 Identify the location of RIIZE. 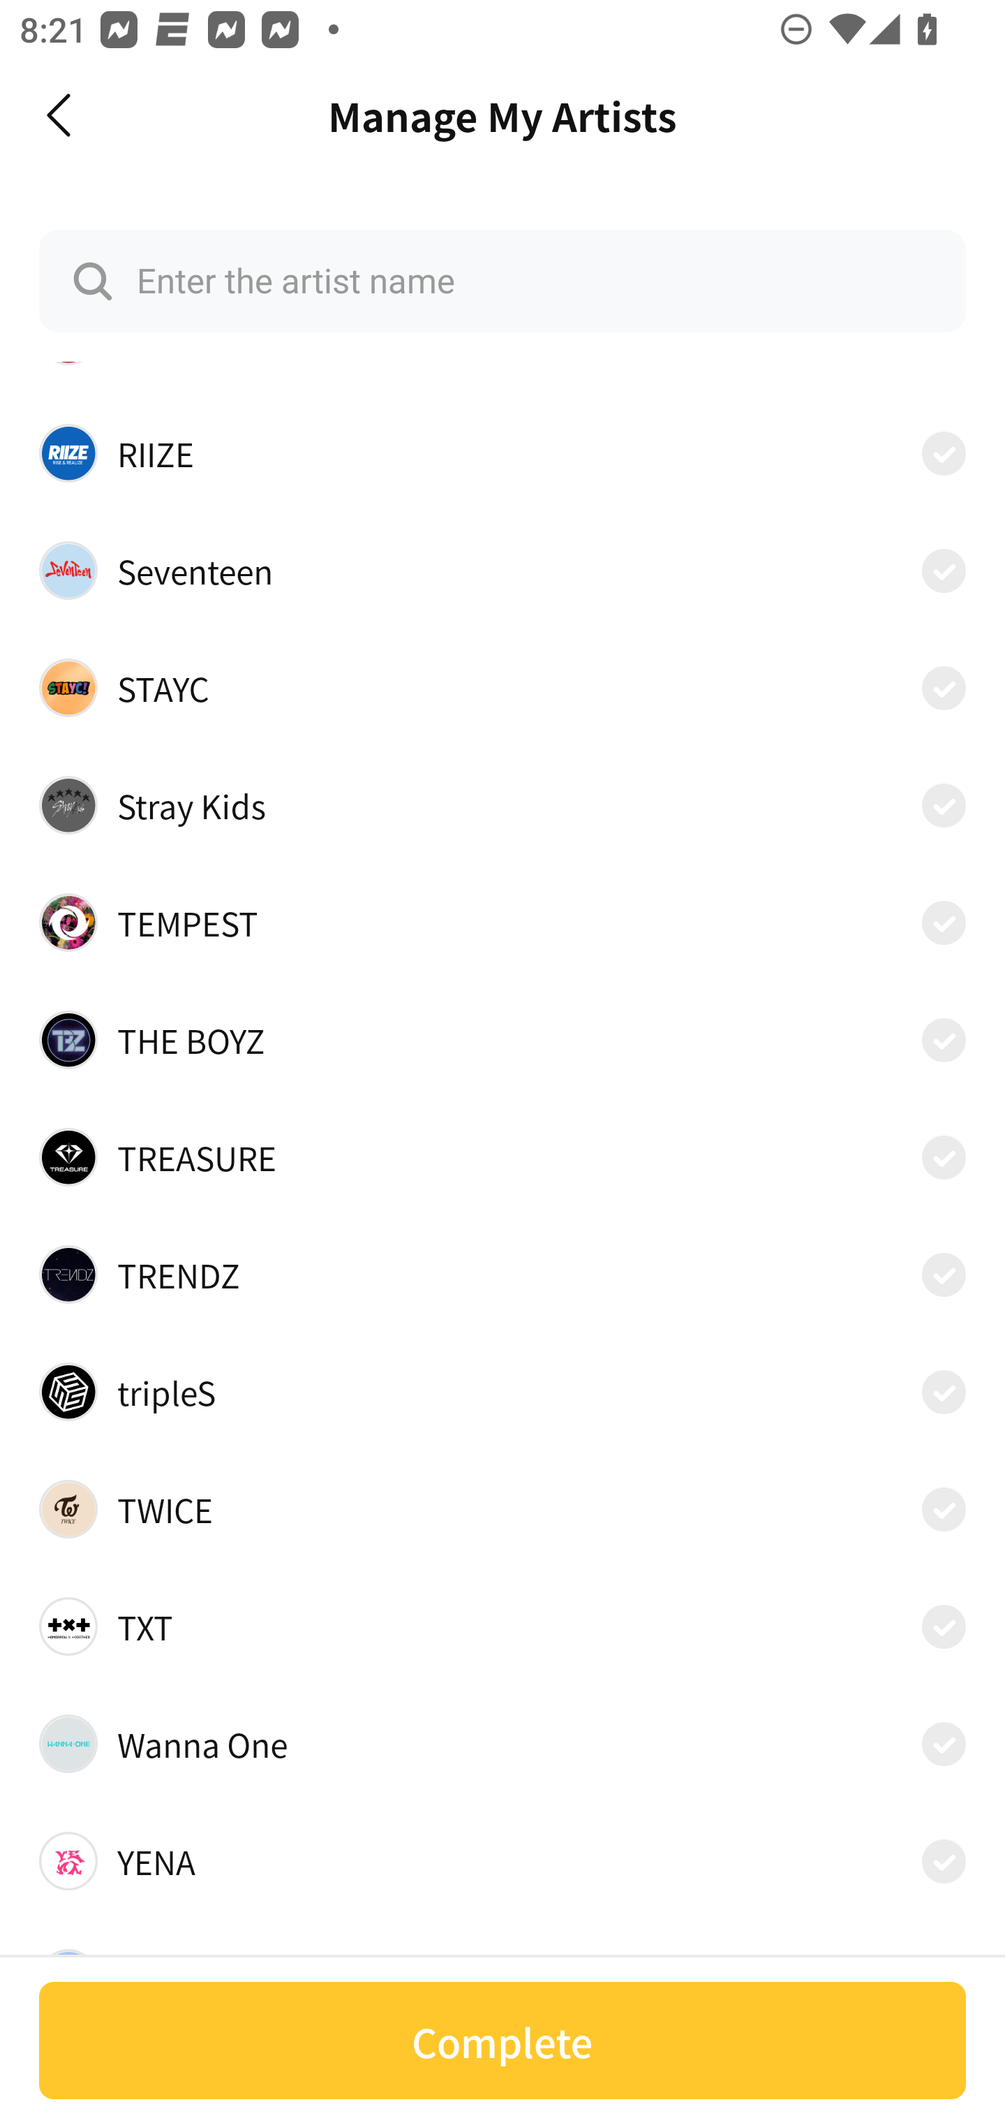
(502, 453).